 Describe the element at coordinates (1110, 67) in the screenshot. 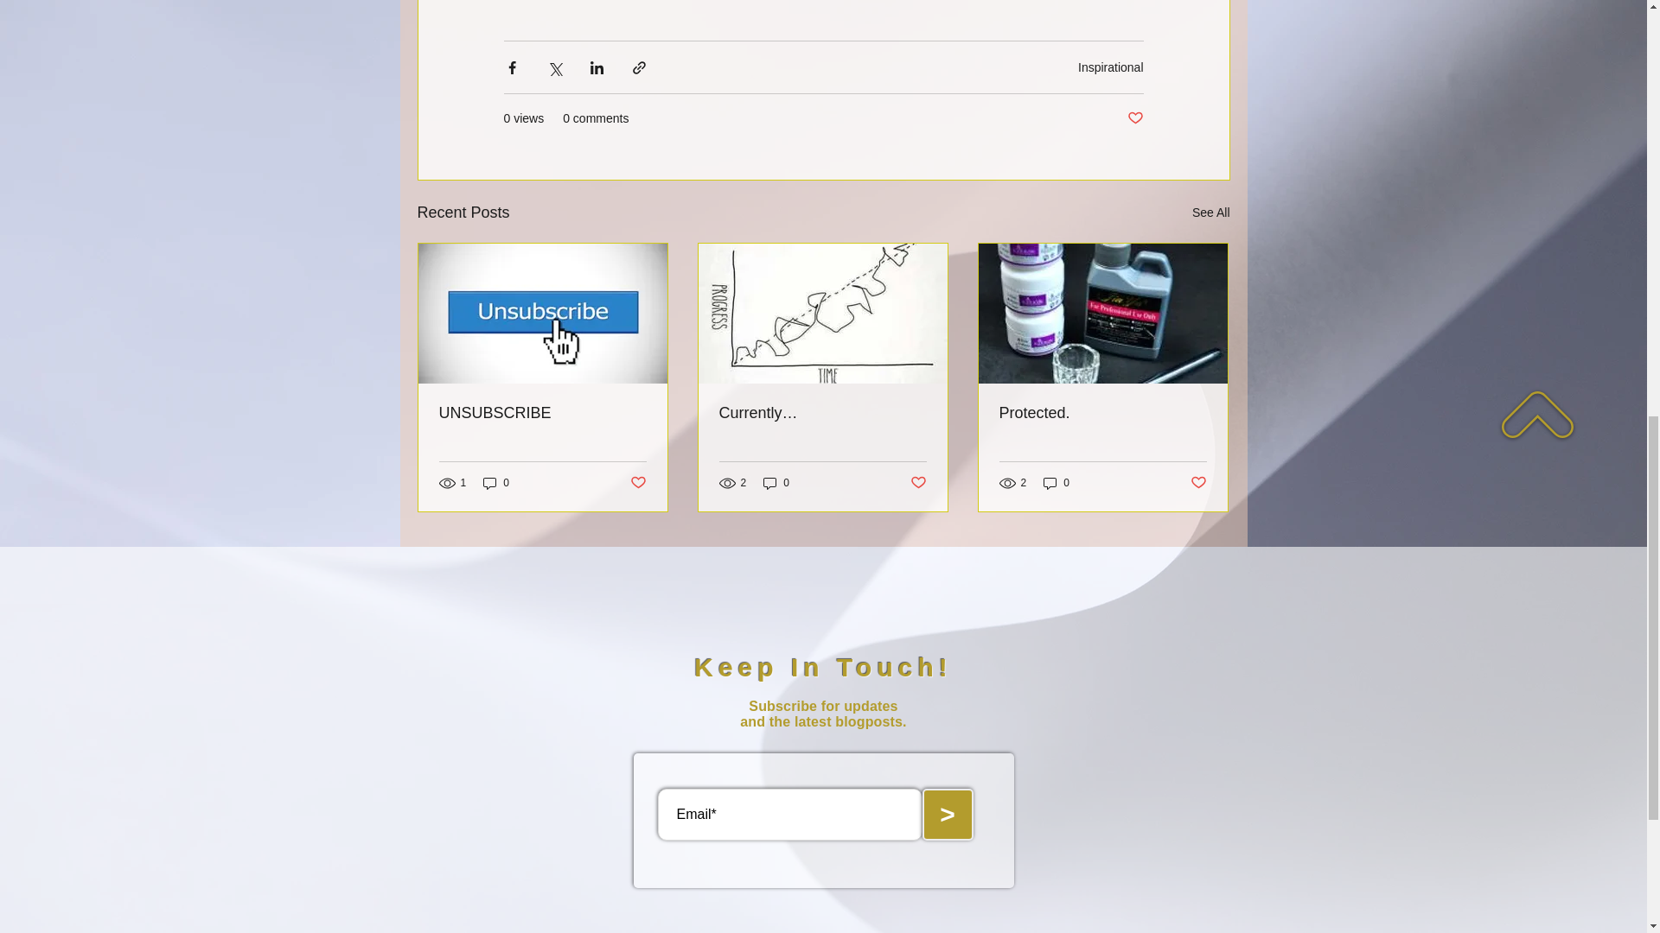

I see `Inspirational` at that location.